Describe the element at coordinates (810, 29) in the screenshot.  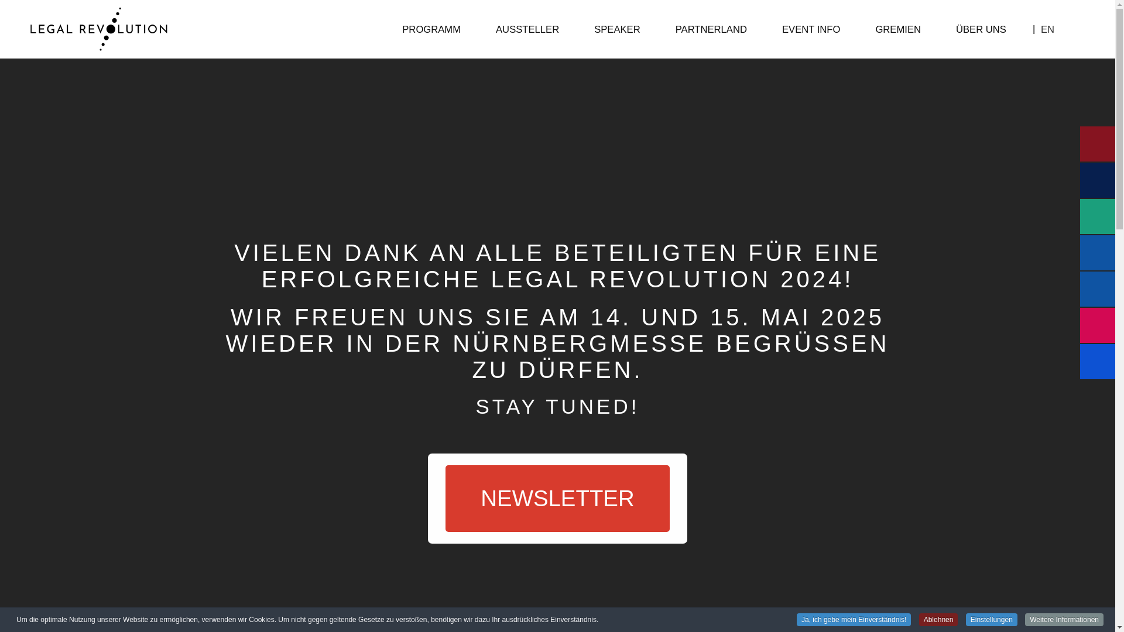
I see `EVENT INFO` at that location.